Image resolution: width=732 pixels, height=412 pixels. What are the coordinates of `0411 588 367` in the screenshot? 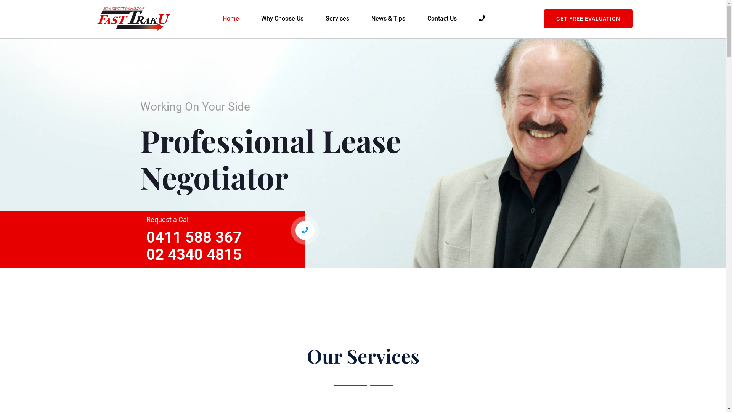 It's located at (194, 237).